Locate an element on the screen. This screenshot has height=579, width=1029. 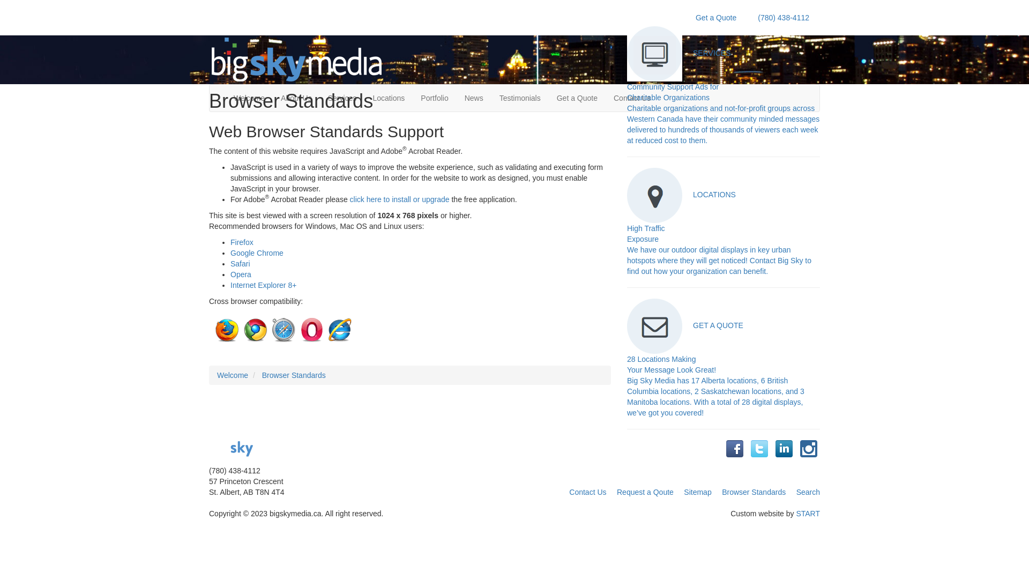
Get a Quote is located at coordinates (716, 18).